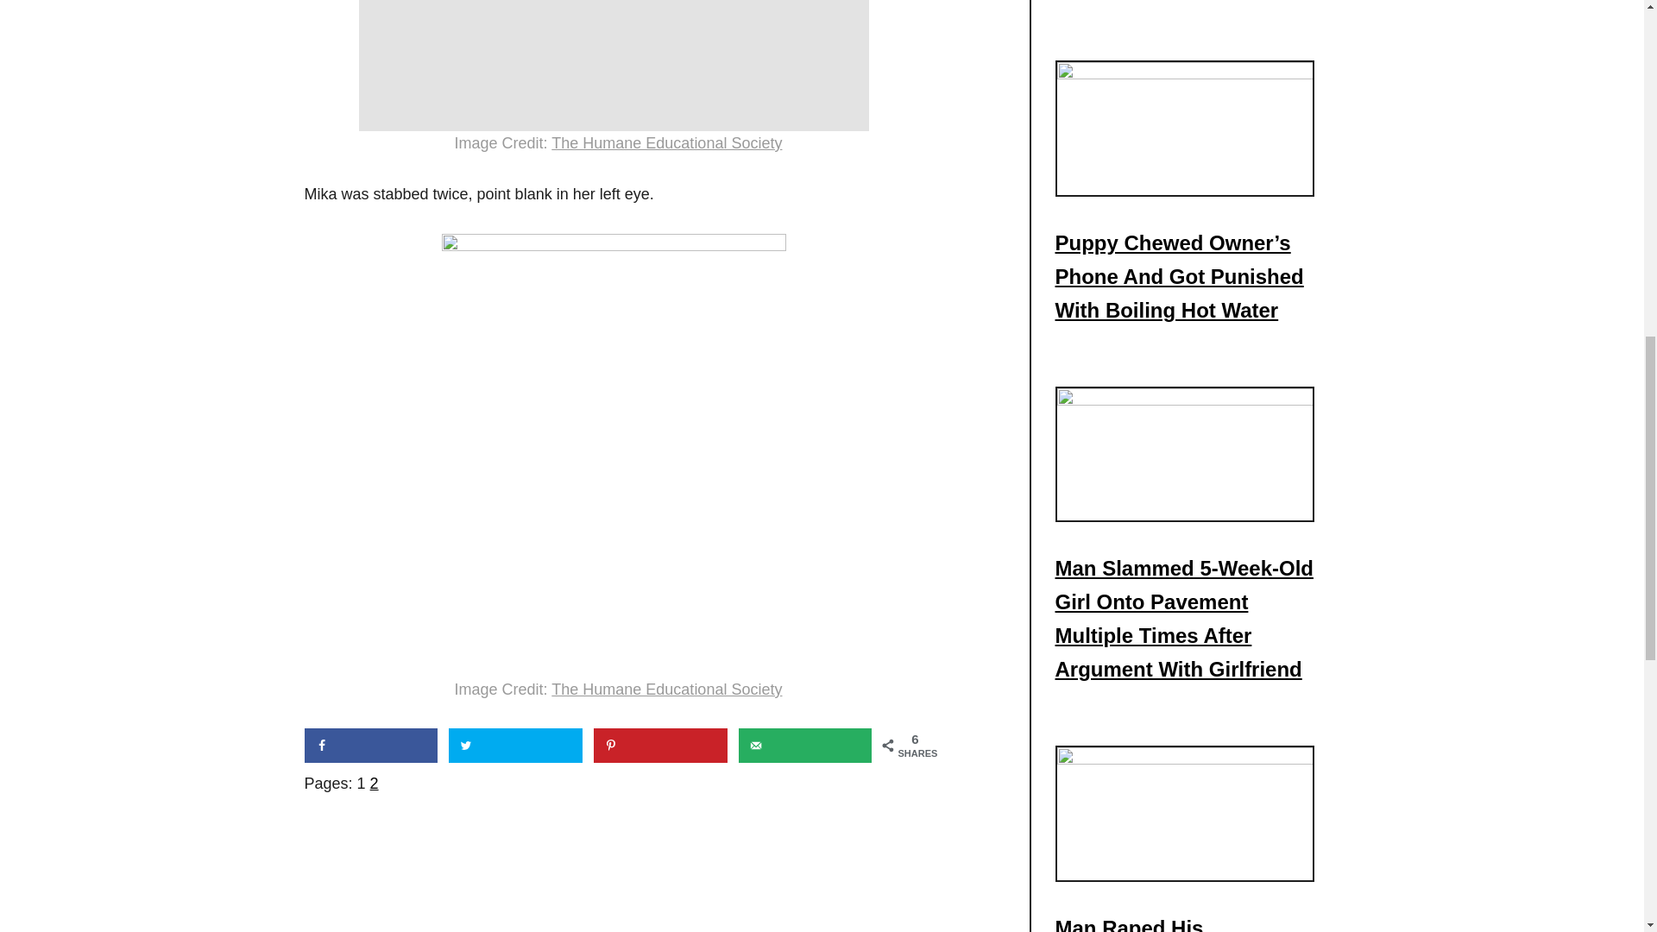  What do you see at coordinates (806, 746) in the screenshot?
I see `Send over email` at bounding box center [806, 746].